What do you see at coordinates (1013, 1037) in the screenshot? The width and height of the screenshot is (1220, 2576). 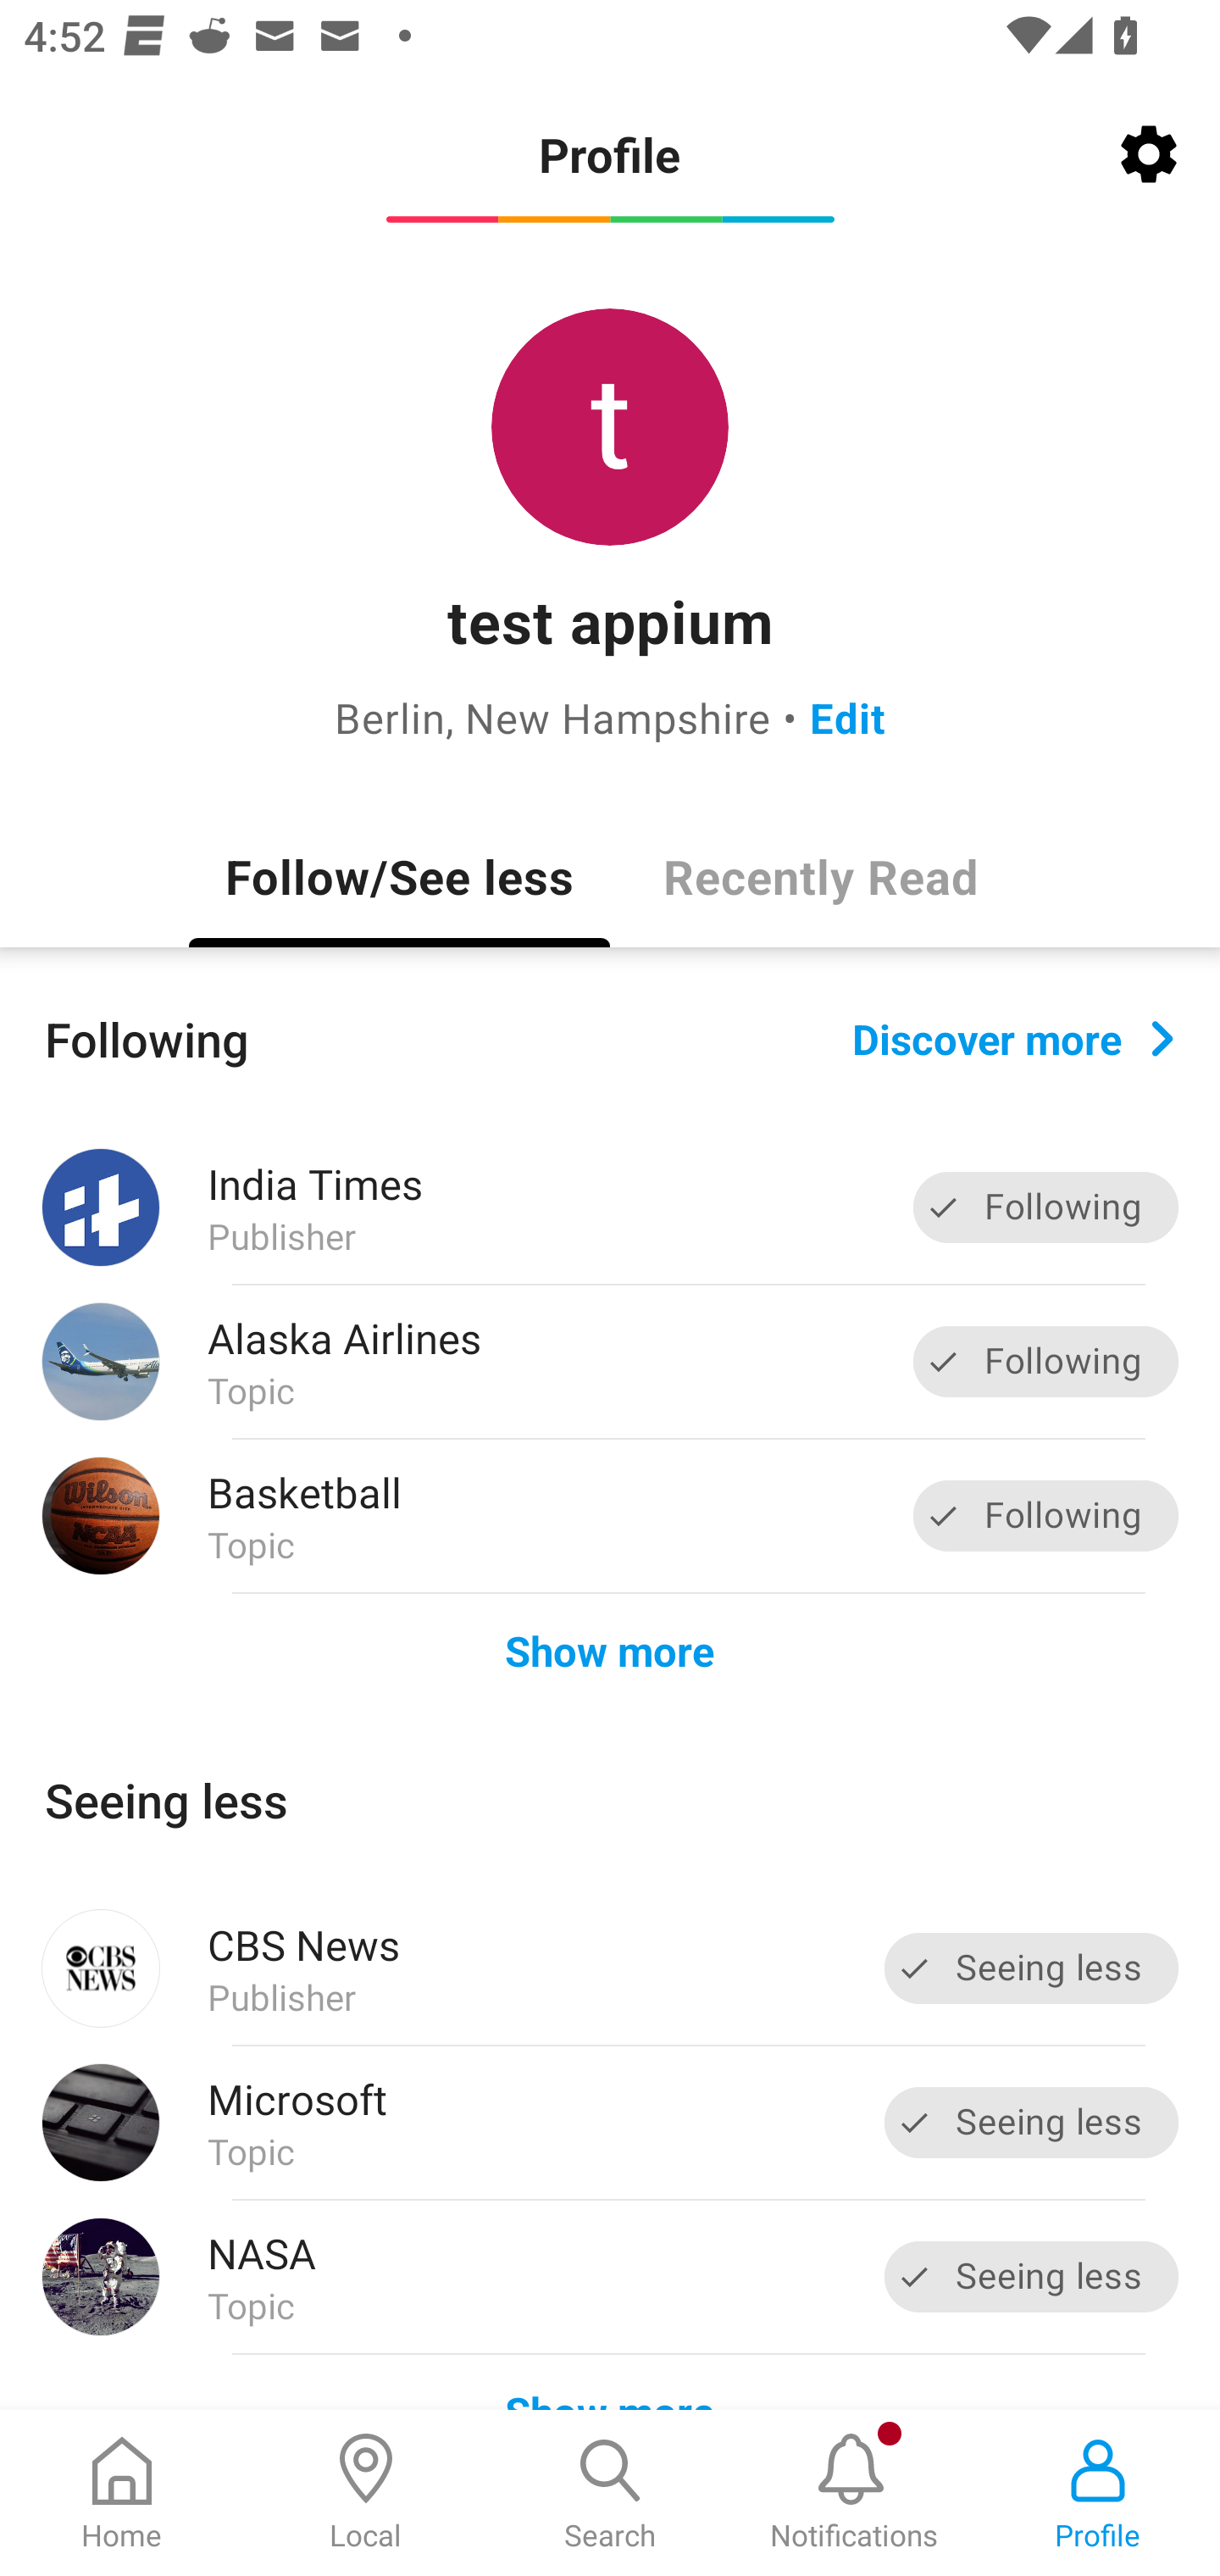 I see `Discover more` at bounding box center [1013, 1037].